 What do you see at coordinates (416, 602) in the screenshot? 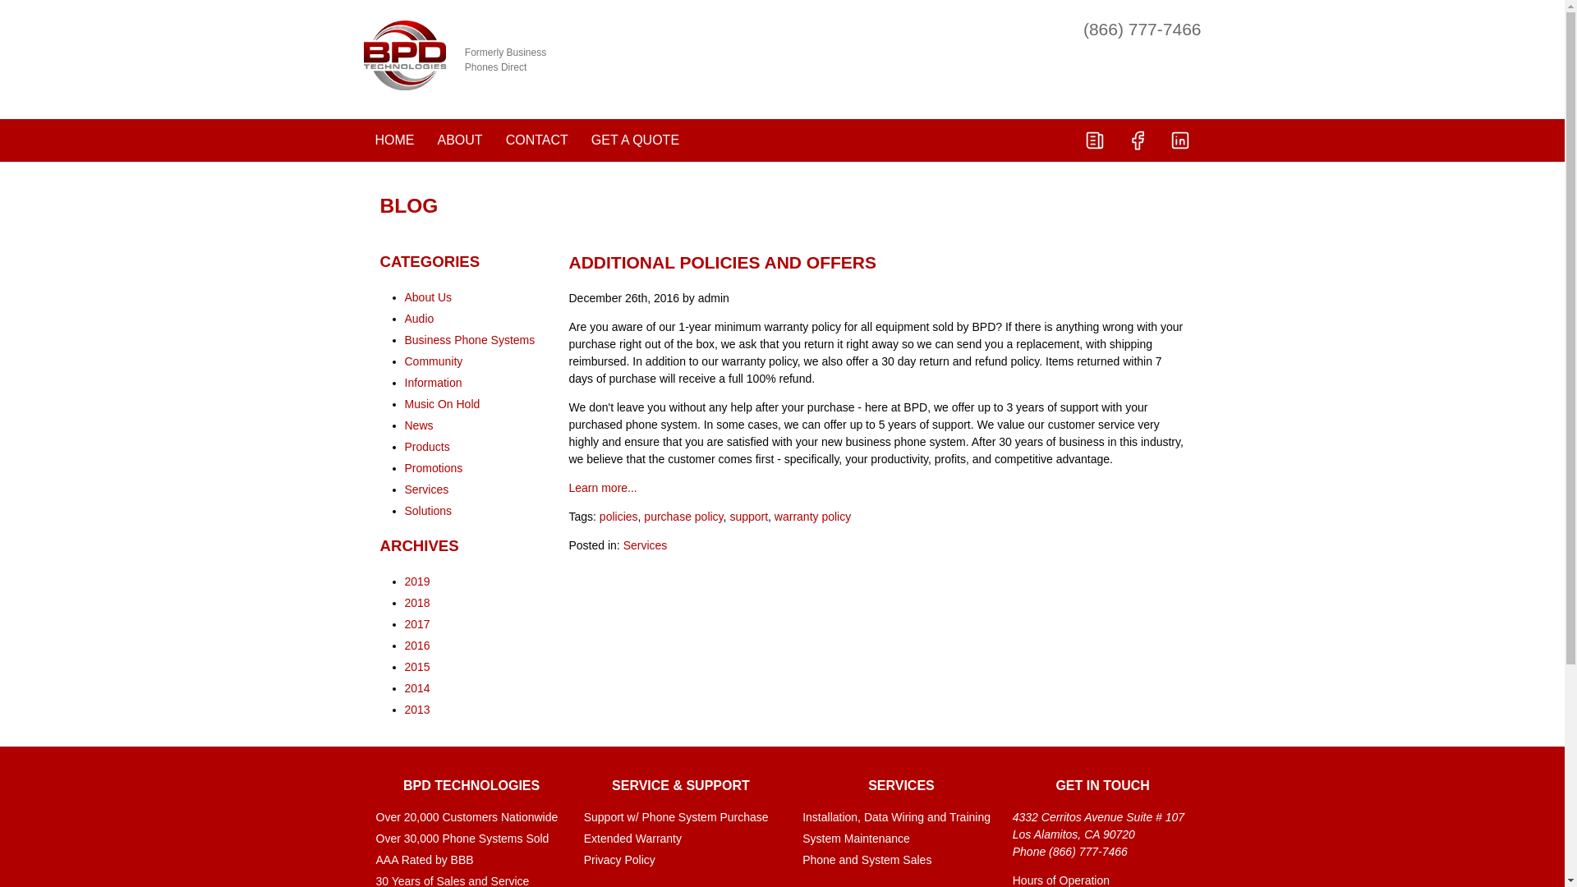
I see `2018` at bounding box center [416, 602].